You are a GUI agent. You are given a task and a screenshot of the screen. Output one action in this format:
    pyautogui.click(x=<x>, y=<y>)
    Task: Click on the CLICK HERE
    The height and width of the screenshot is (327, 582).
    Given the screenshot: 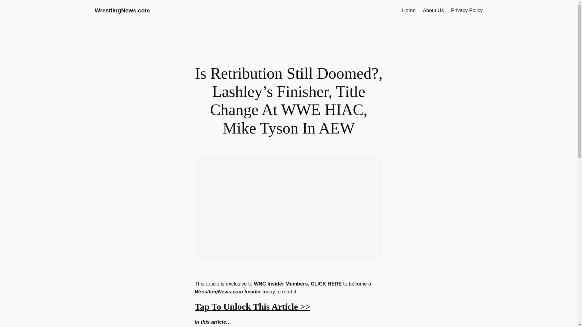 What is the action you would take?
    pyautogui.click(x=326, y=284)
    